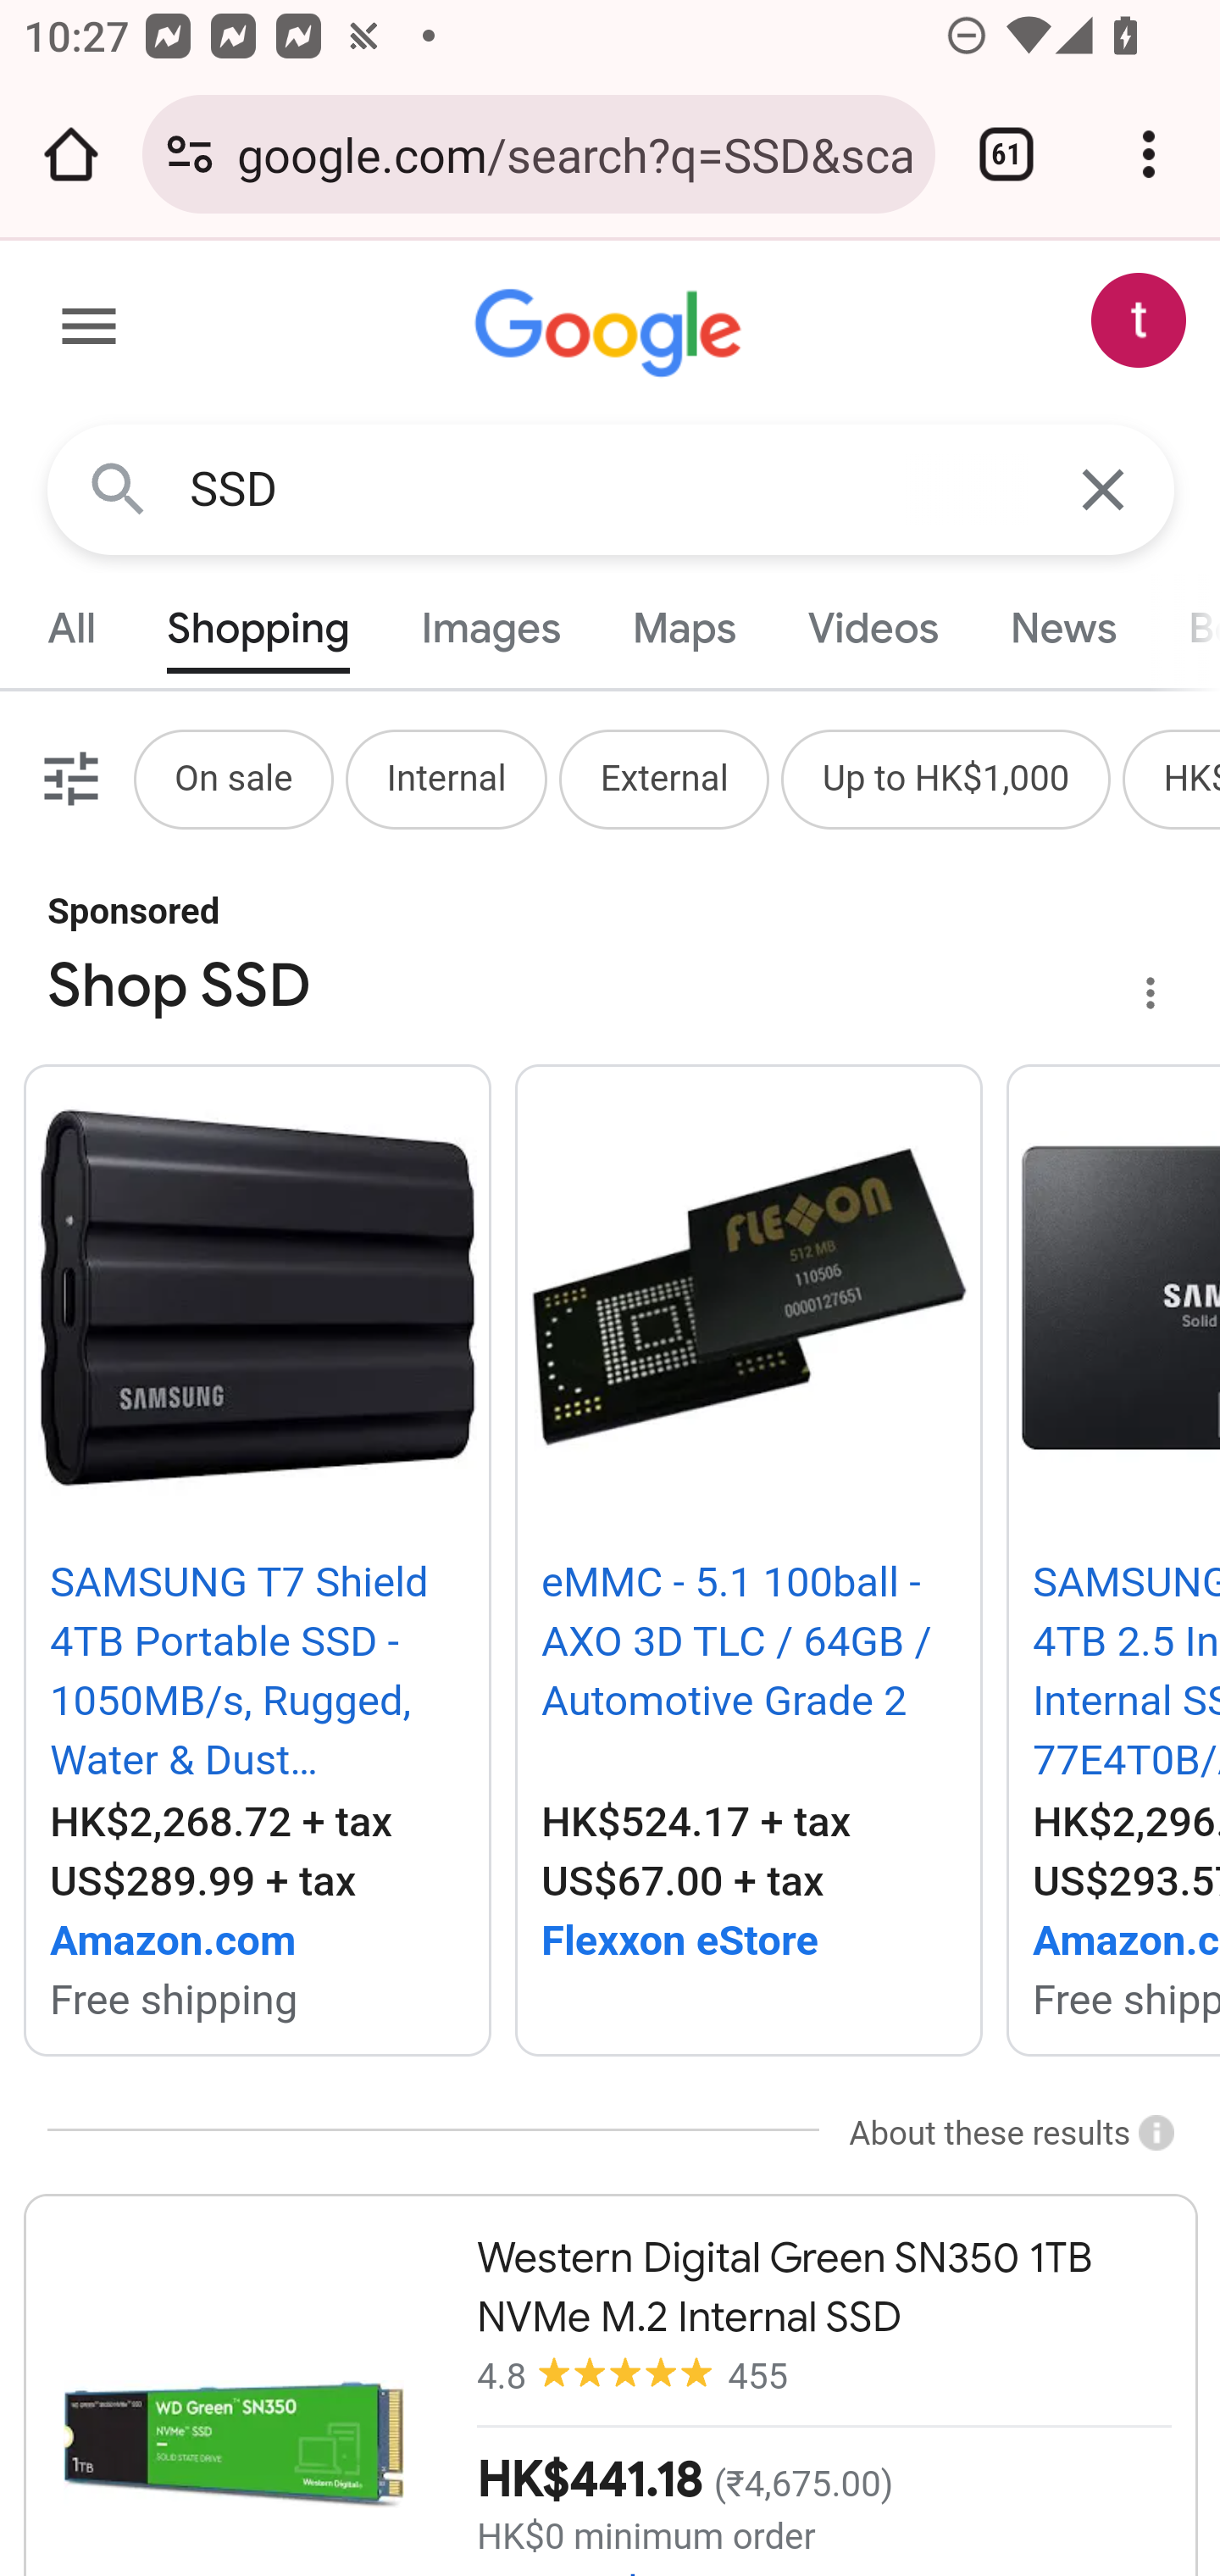  What do you see at coordinates (72, 628) in the screenshot?
I see `All` at bounding box center [72, 628].